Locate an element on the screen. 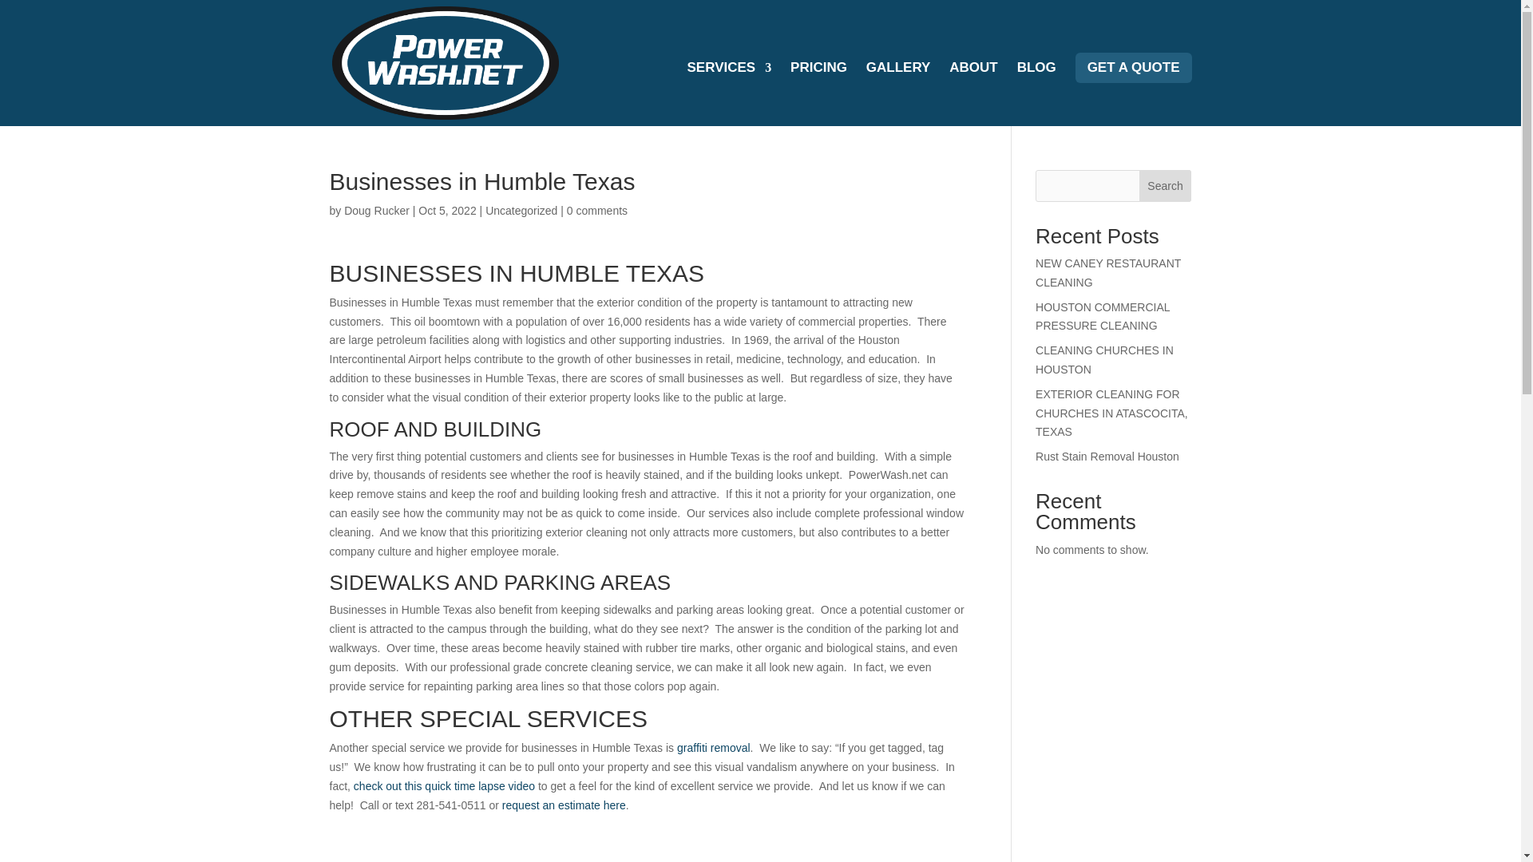  Search is located at coordinates (1166, 185).